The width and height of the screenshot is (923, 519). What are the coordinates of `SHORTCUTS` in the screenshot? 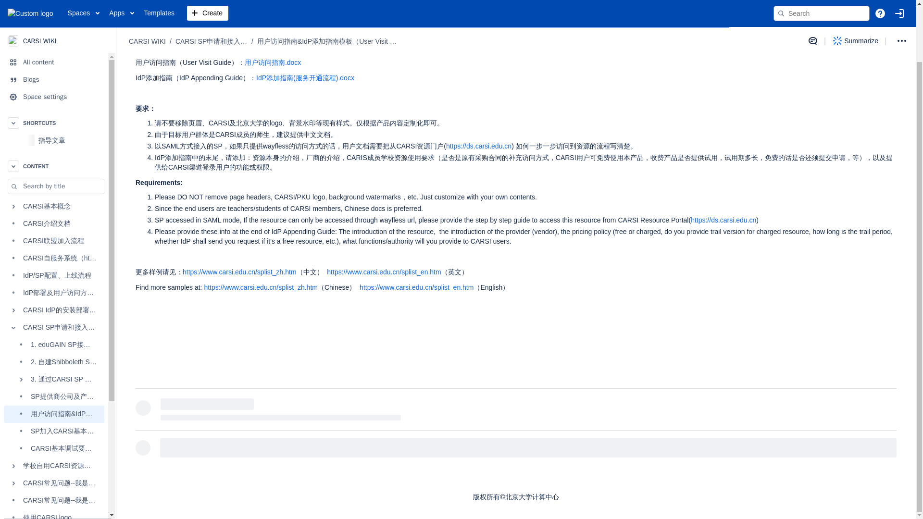 It's located at (54, 60).